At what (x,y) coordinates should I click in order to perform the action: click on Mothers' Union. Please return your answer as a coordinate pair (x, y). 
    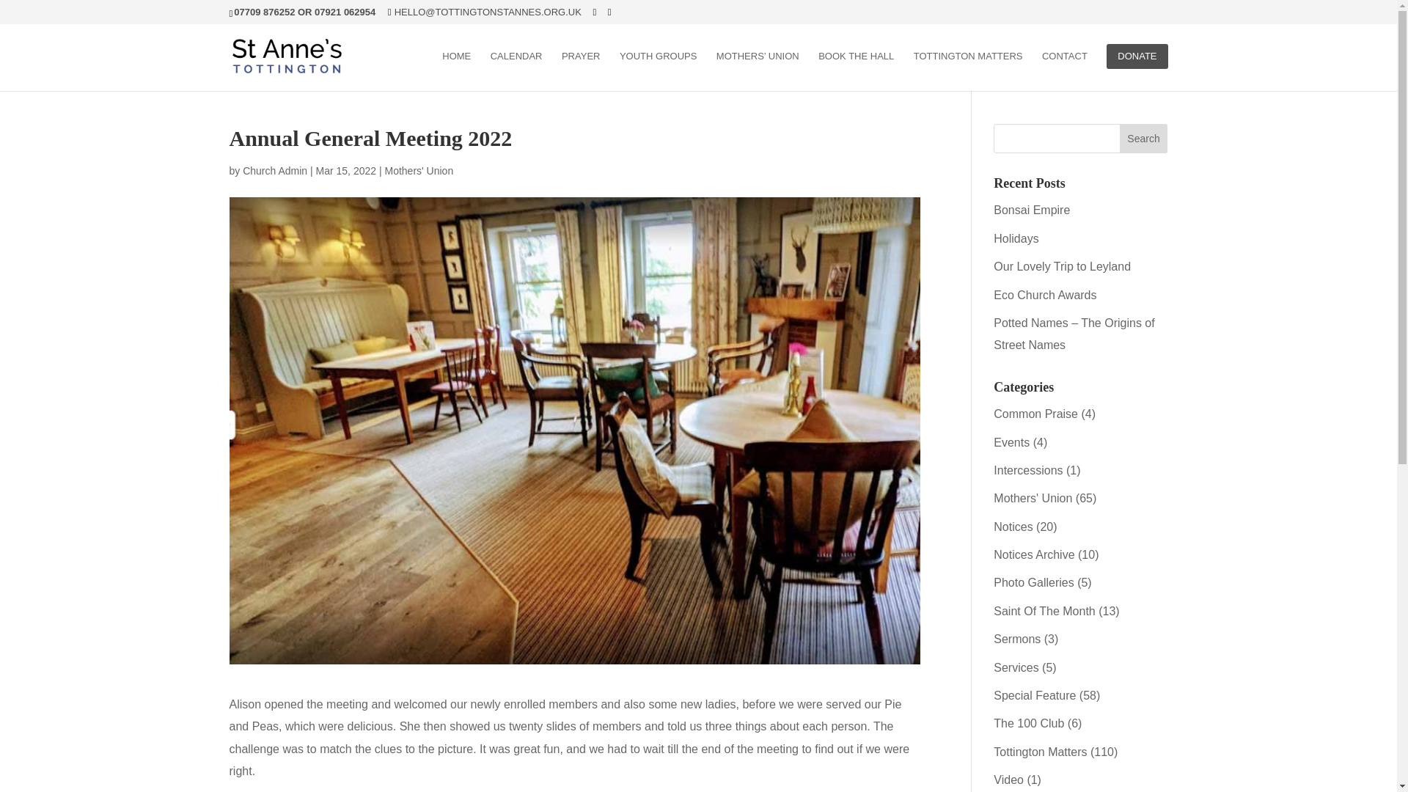
    Looking at the image, I should click on (419, 170).